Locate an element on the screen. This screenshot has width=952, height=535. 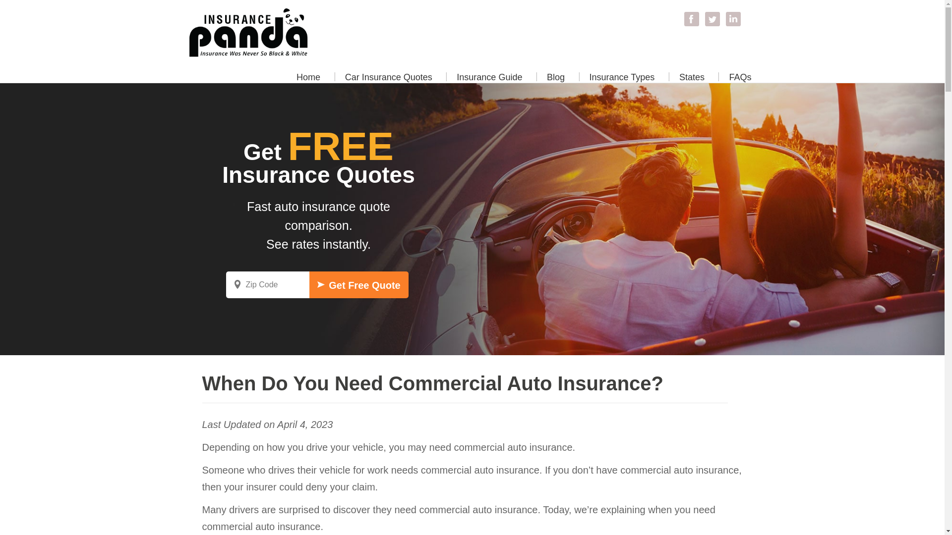
Get Free Quote is located at coordinates (359, 284).